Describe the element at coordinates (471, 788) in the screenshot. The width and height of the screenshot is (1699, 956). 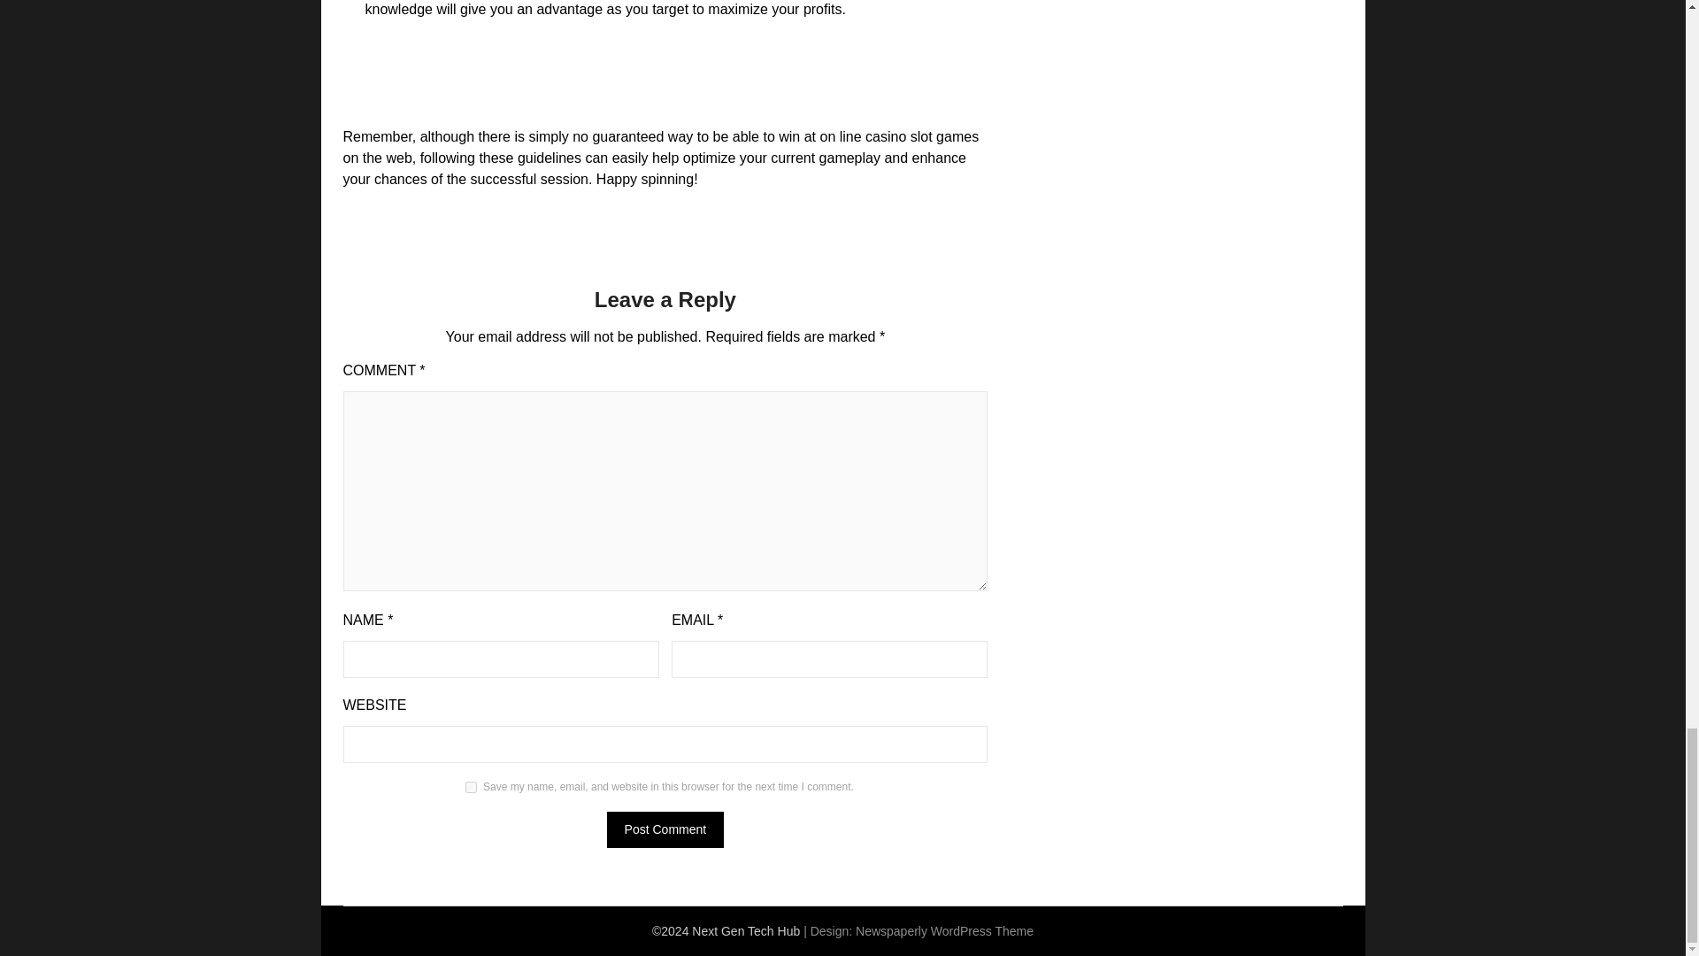
I see `yes` at that location.